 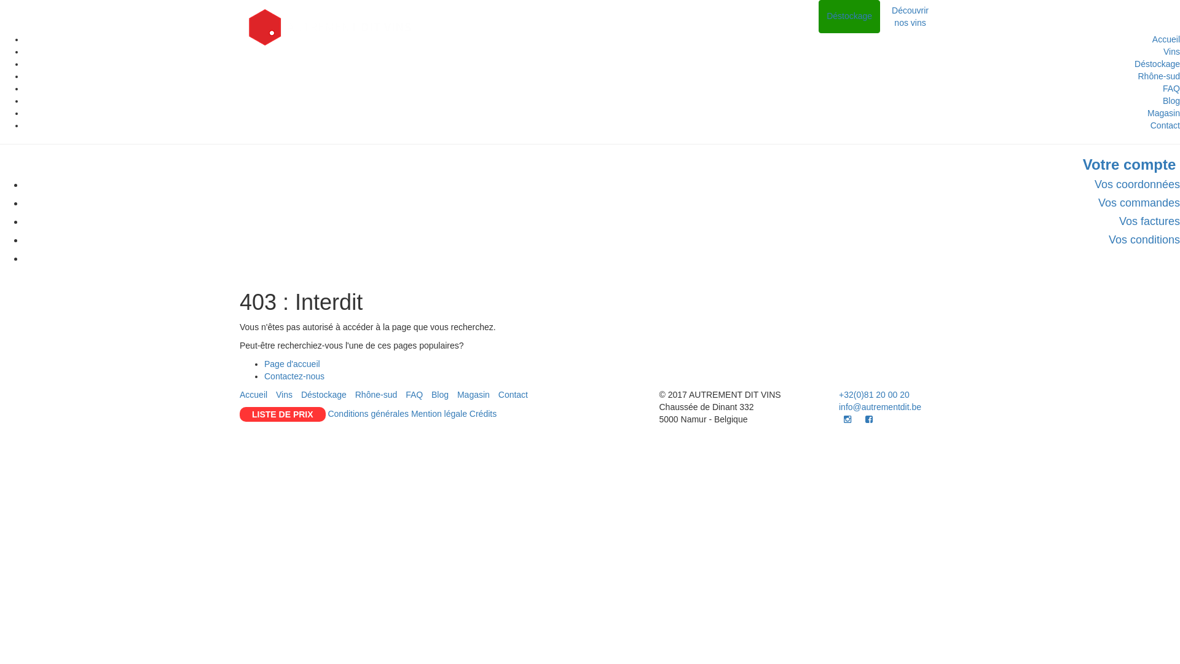 I want to click on info@autrementdit.be, so click(x=880, y=407).